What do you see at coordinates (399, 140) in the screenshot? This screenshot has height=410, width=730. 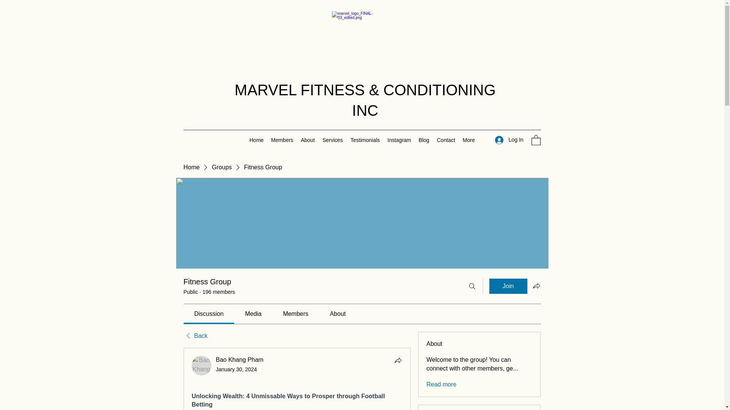 I see `Instagram` at bounding box center [399, 140].